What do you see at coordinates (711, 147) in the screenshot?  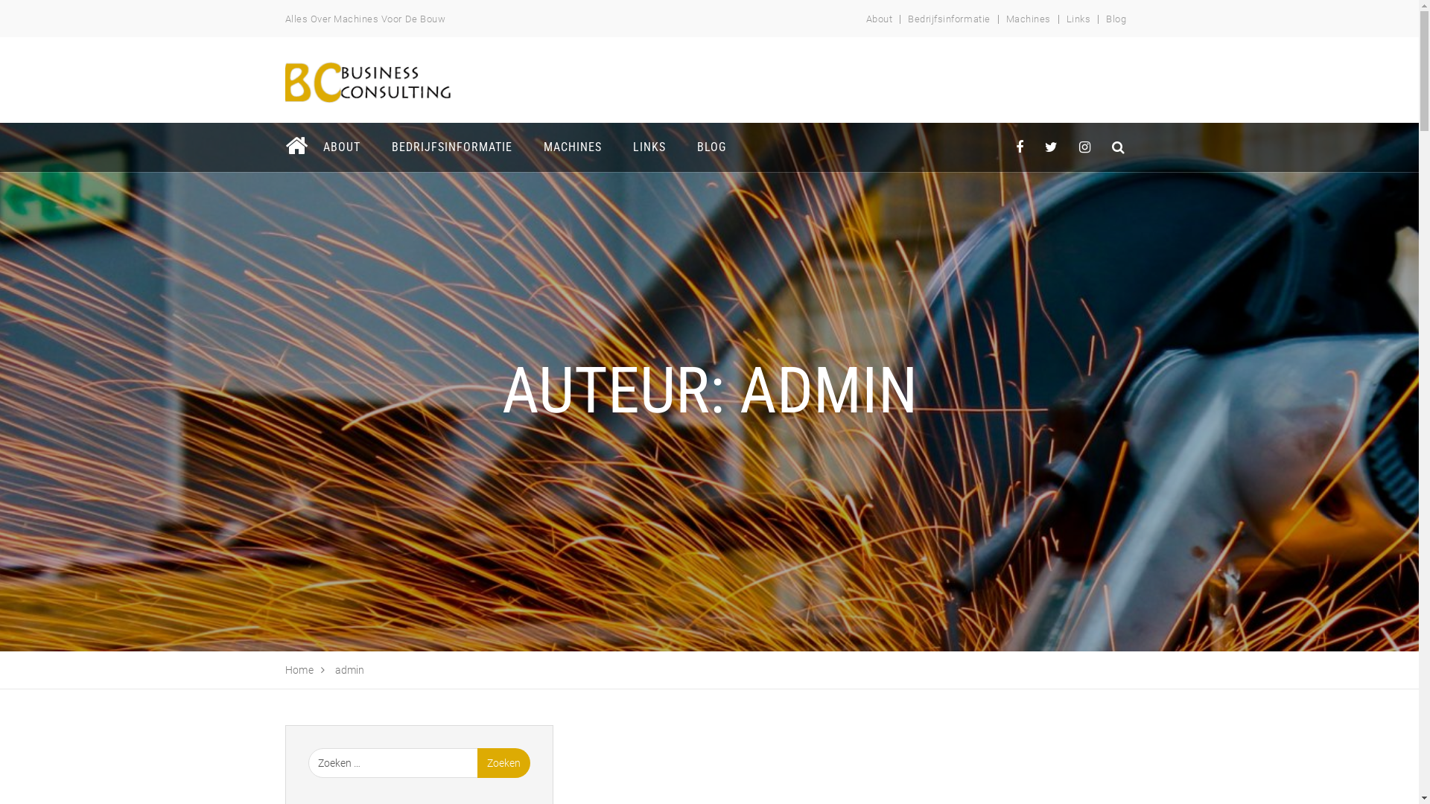 I see `BLOG` at bounding box center [711, 147].